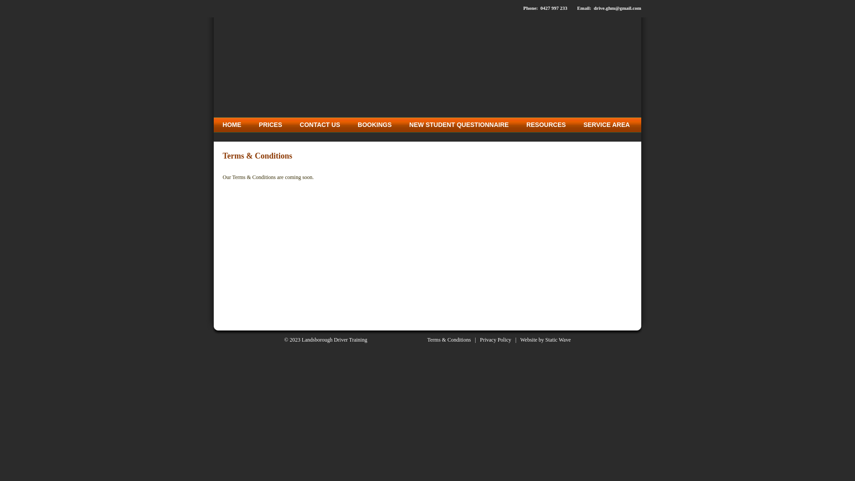 The height and width of the screenshot is (481, 855). I want to click on   RESOURCES  , so click(546, 125).